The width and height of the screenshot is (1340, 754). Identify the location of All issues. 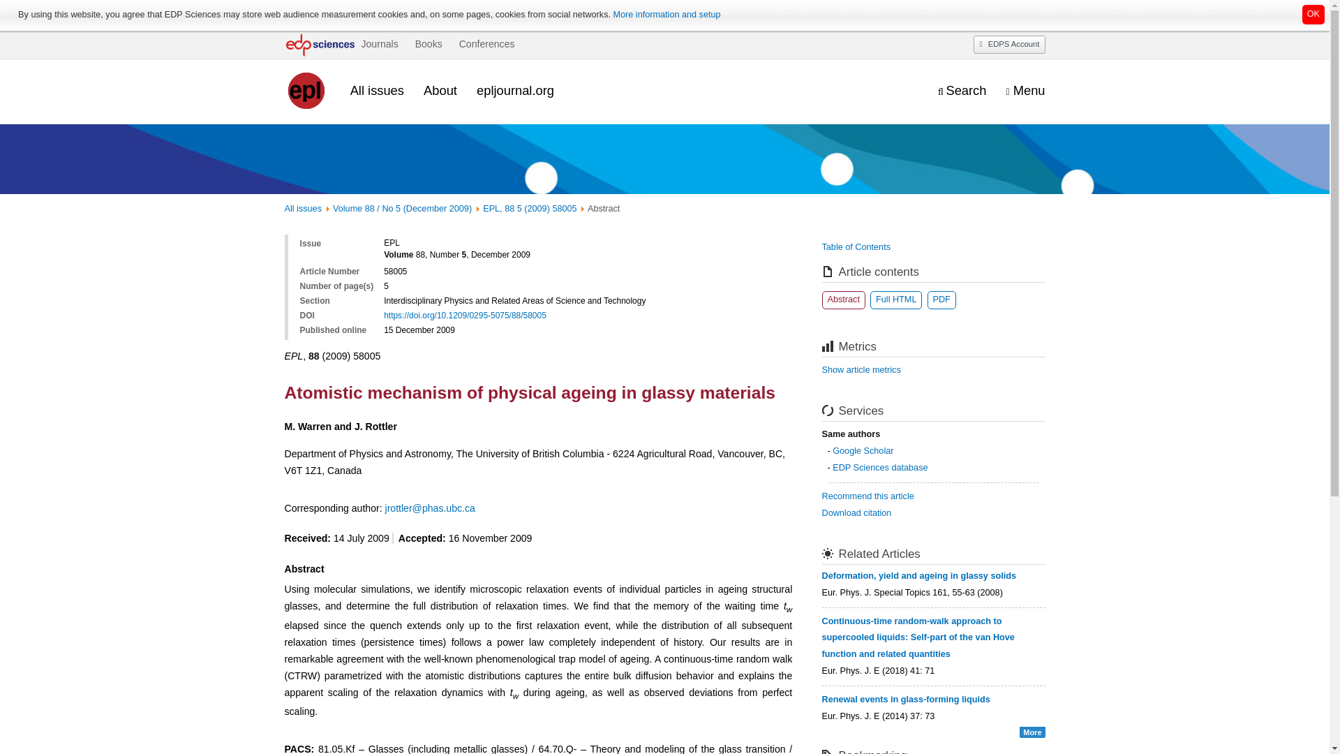
(377, 90).